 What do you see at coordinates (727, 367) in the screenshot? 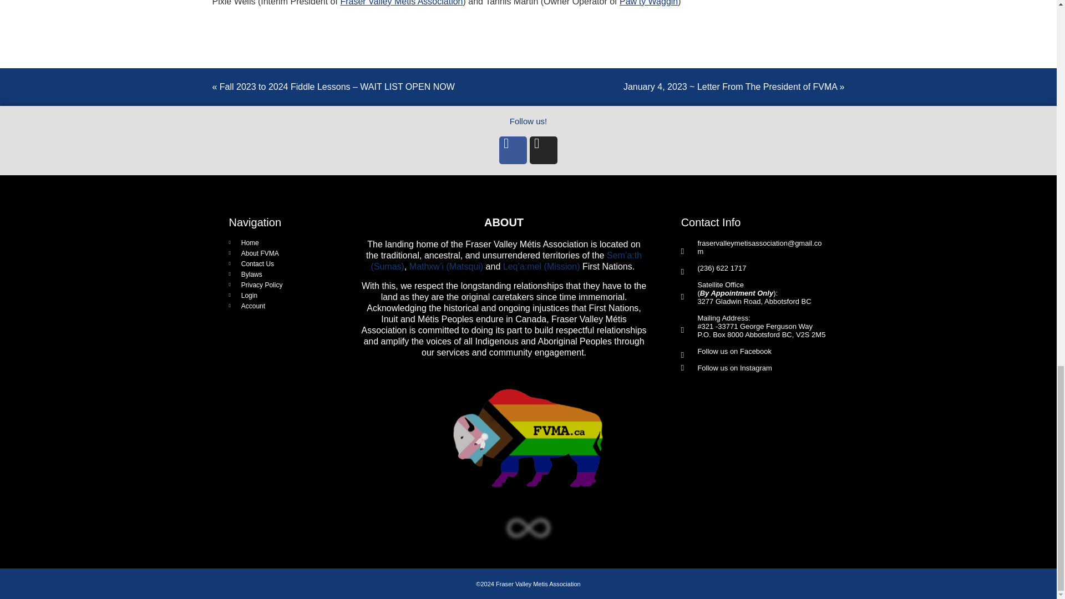
I see `Follow us on Instagram` at bounding box center [727, 367].